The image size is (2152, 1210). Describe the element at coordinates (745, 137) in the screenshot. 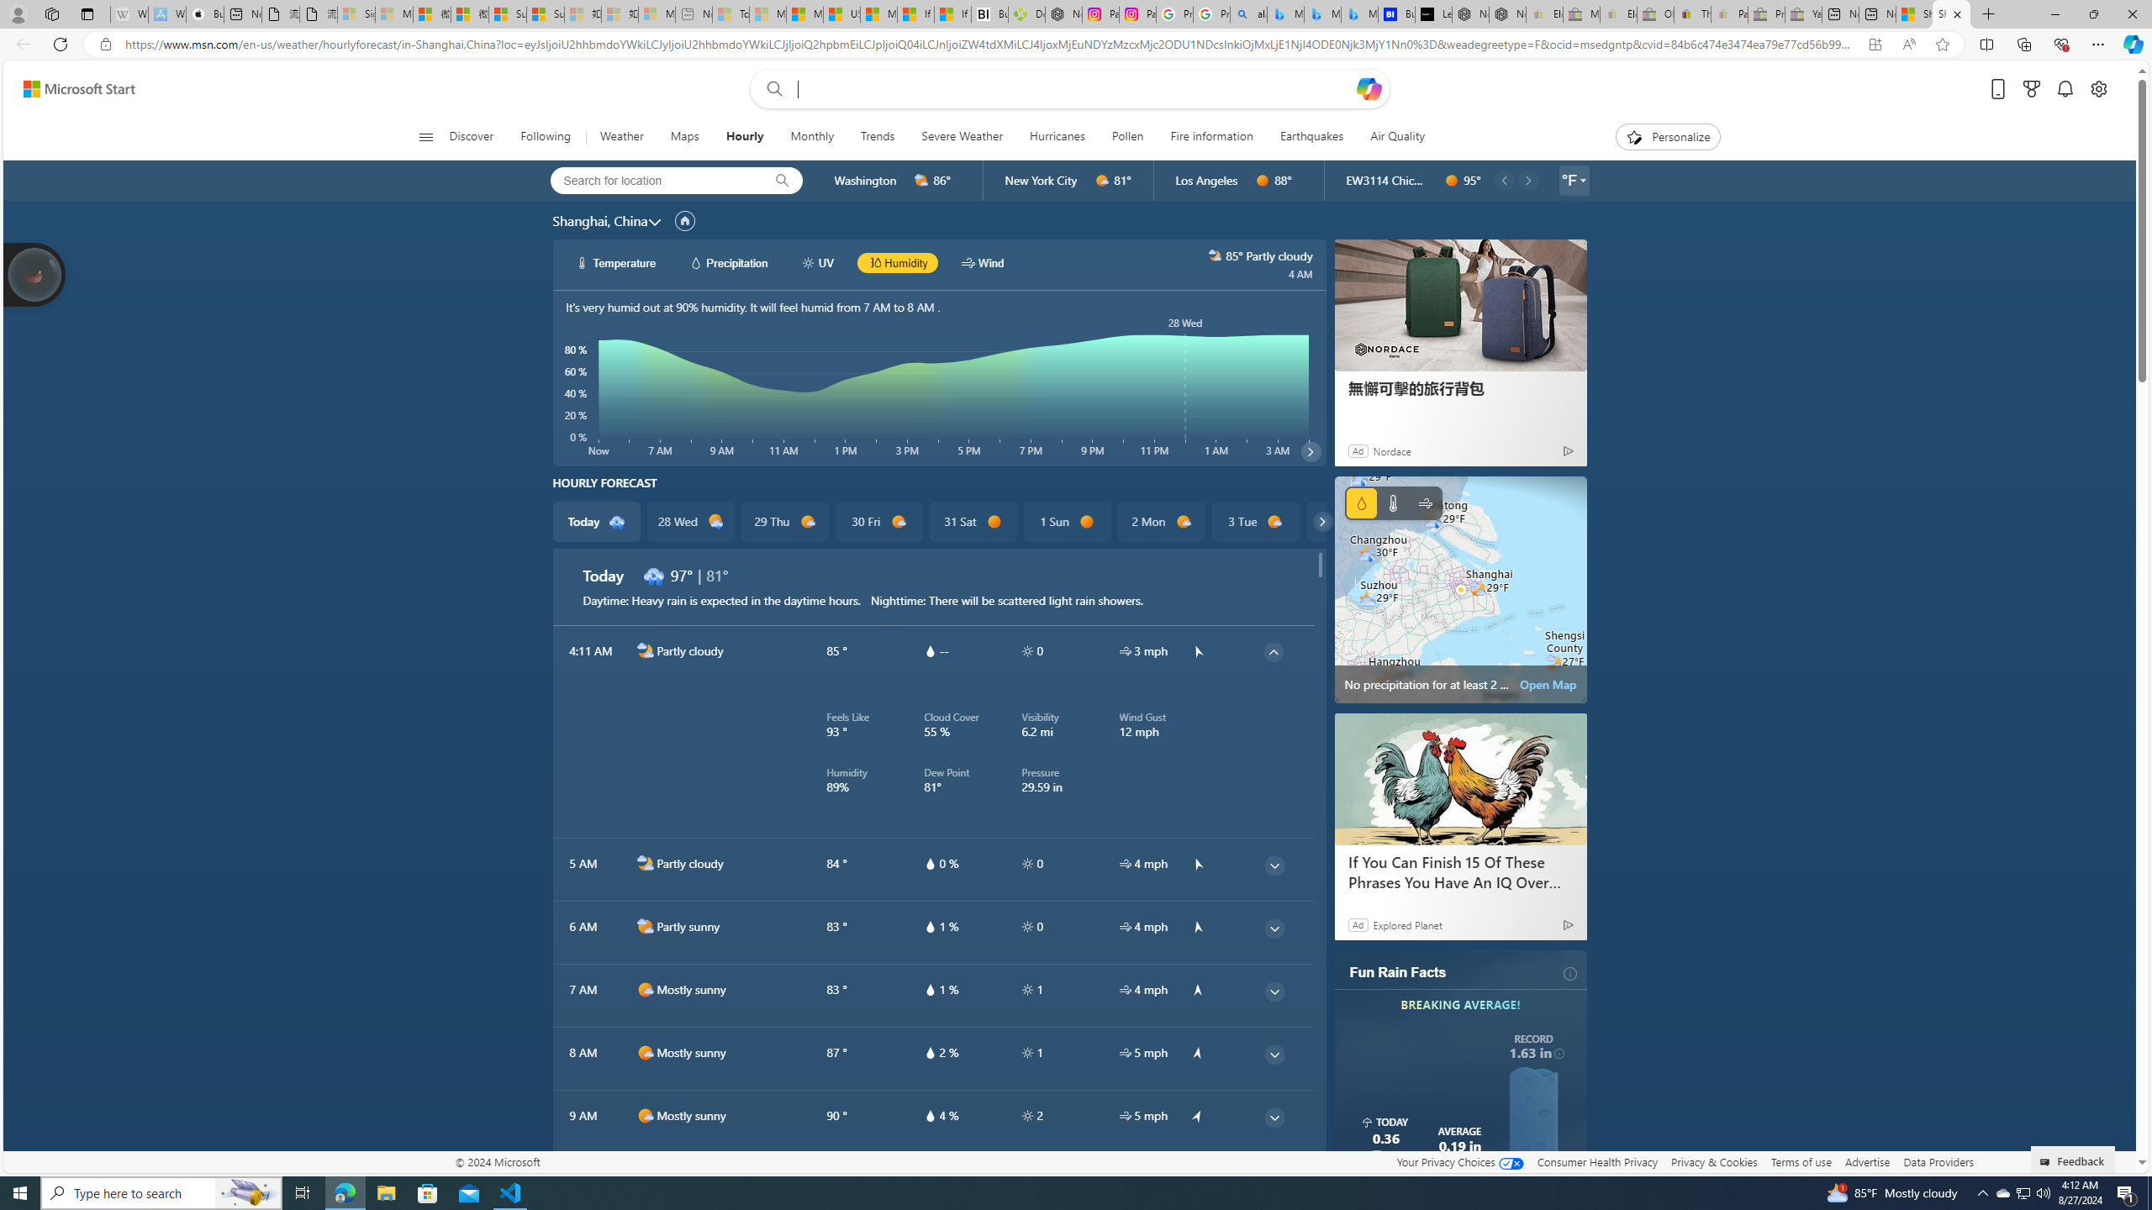

I see `Hourly` at that location.